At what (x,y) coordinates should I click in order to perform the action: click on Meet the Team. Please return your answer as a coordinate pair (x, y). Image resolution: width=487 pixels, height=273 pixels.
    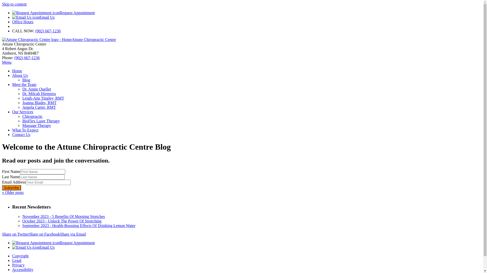
    Looking at the image, I should click on (24, 84).